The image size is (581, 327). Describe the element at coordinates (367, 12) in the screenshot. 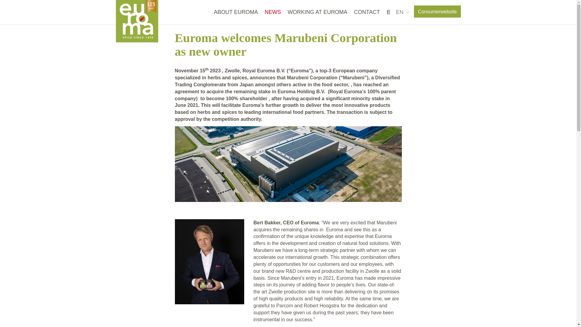

I see `CONTACT` at that location.